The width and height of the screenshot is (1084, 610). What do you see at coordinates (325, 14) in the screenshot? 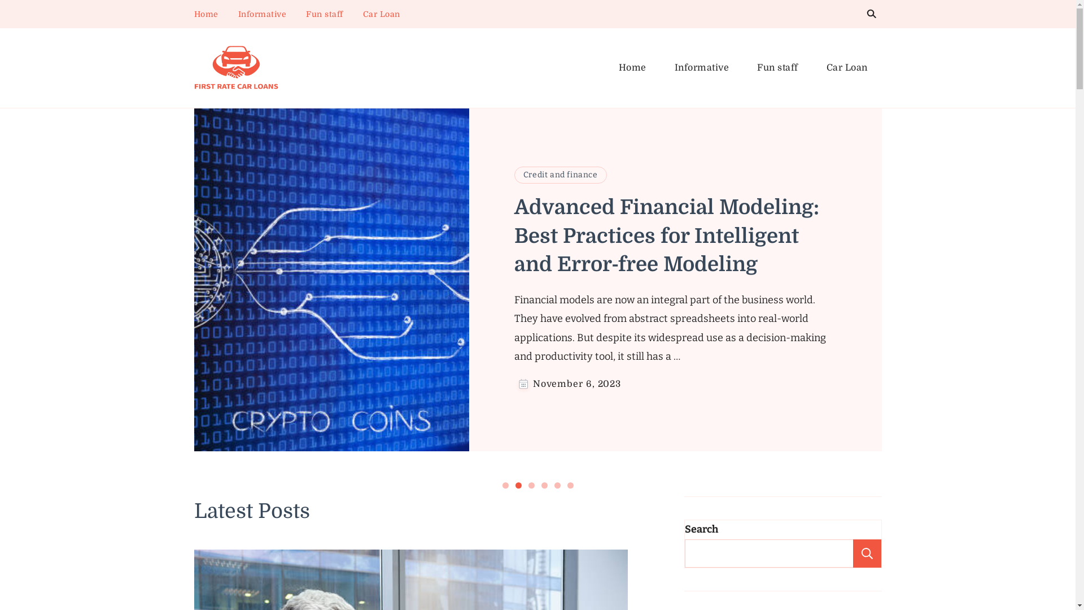
I see `Fun staff` at bounding box center [325, 14].